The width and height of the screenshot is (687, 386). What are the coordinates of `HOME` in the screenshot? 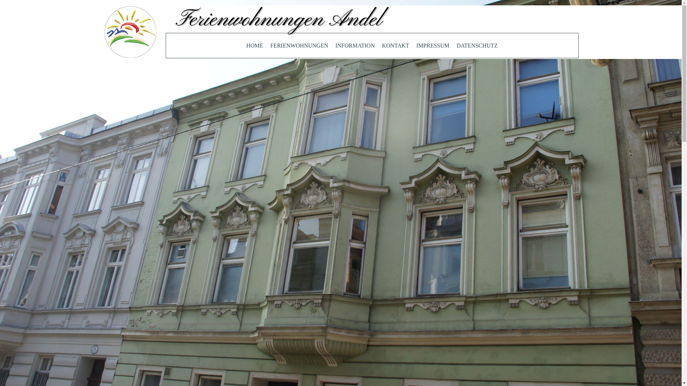 It's located at (255, 46).